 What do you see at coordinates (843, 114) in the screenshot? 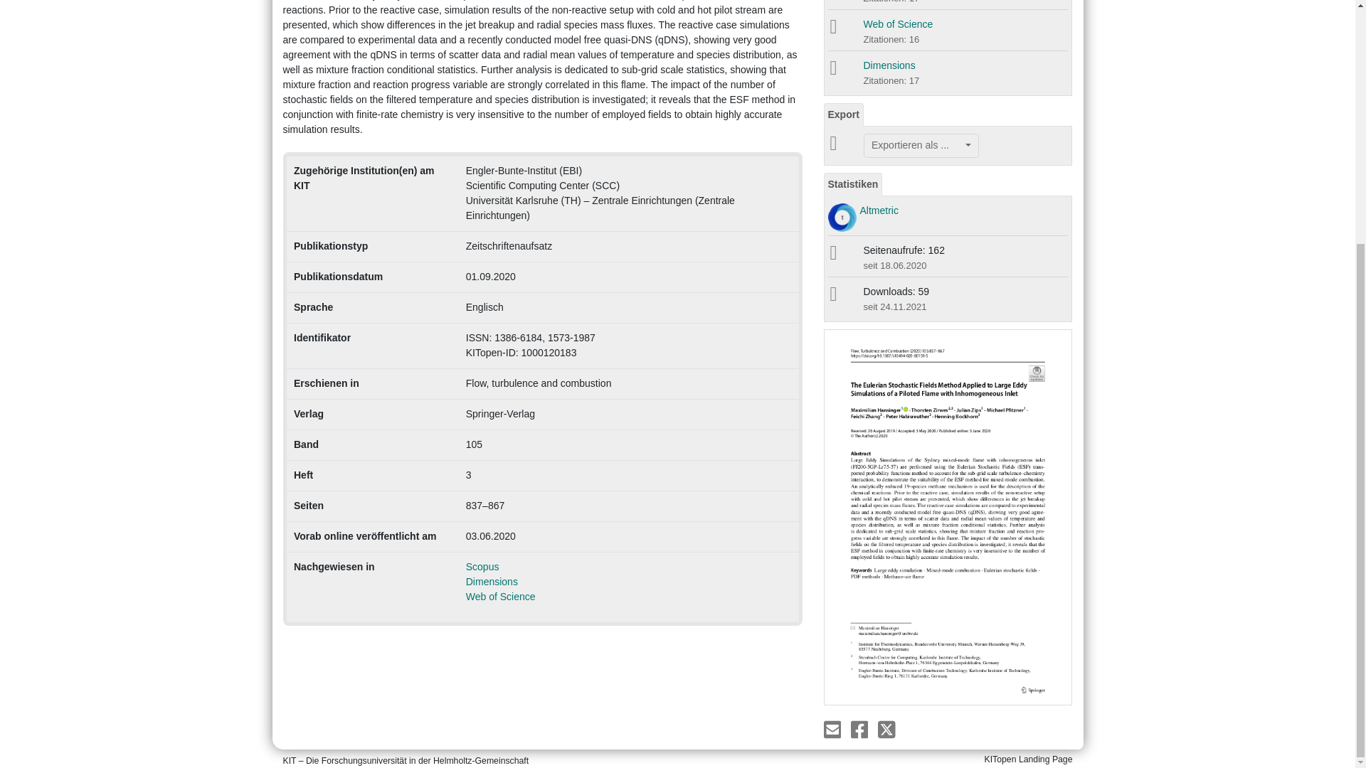
I see `Export` at bounding box center [843, 114].